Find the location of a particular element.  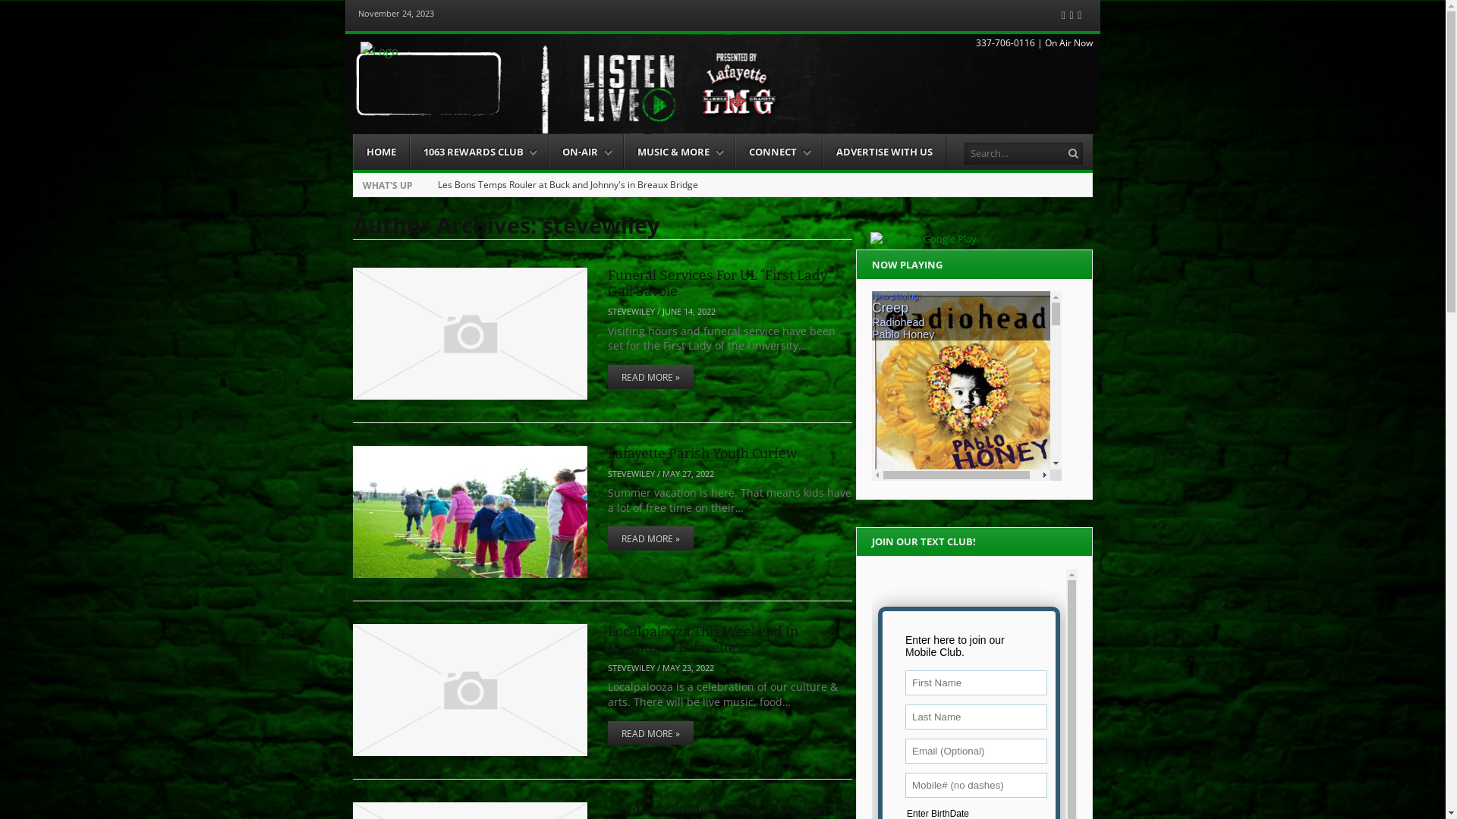

STEVEWILEY is located at coordinates (631, 473).